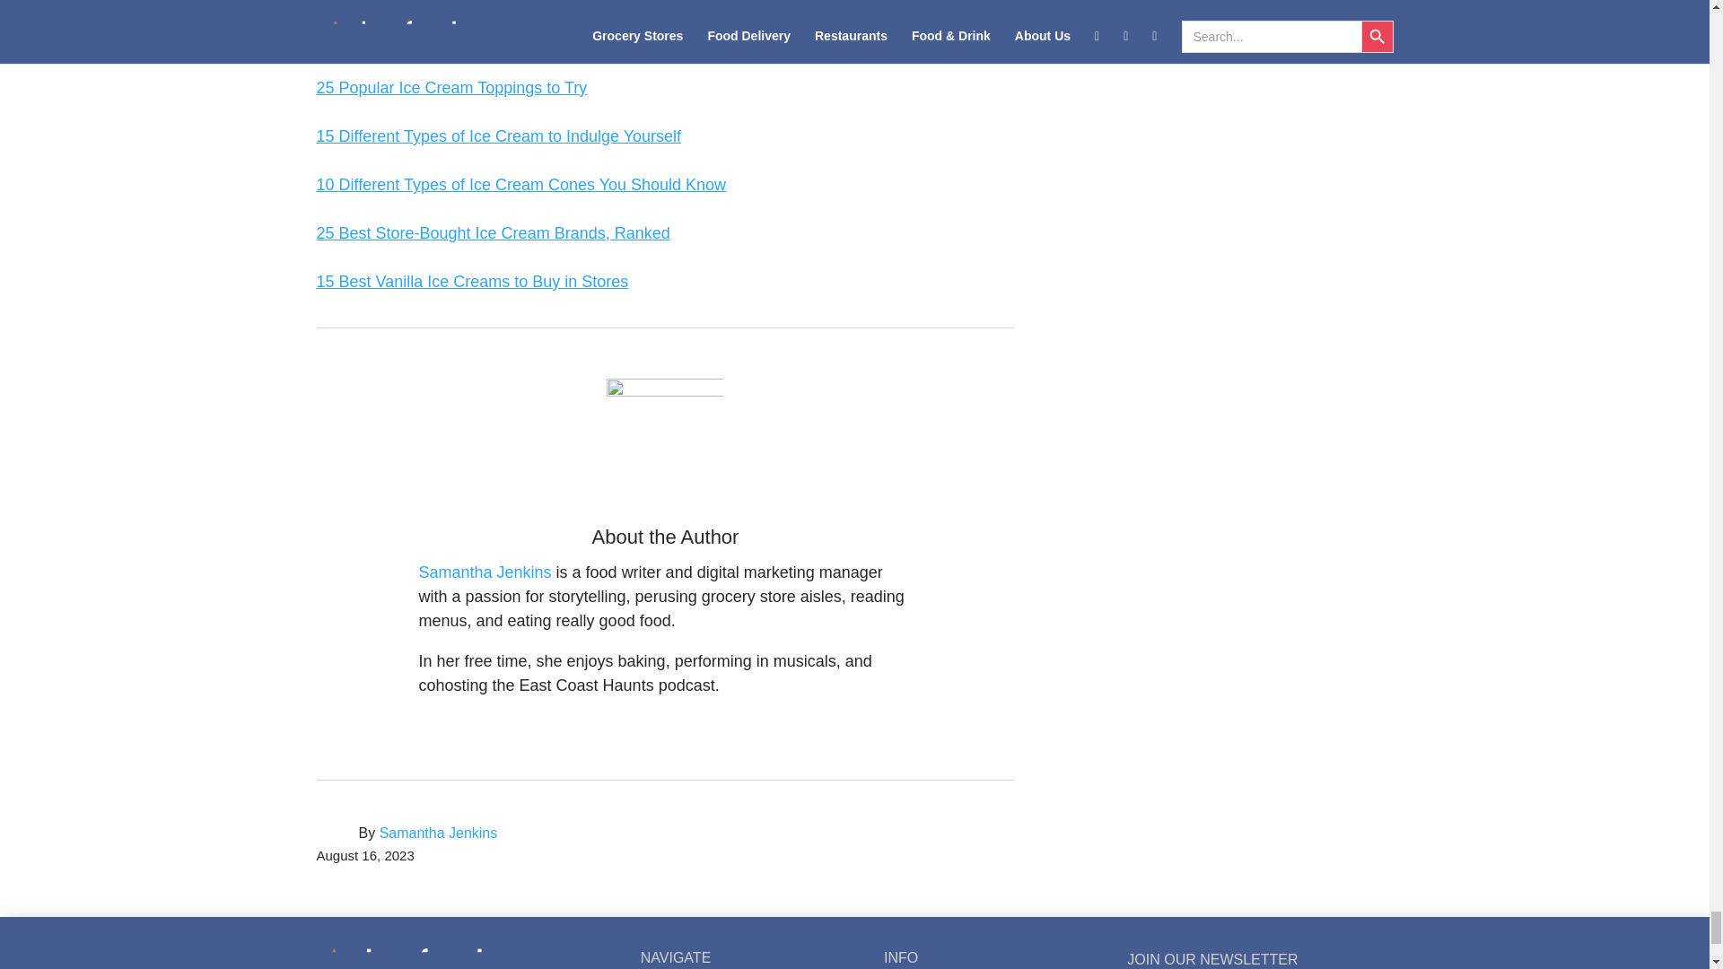  What do you see at coordinates (472, 282) in the screenshot?
I see `15 Best Vanilla Ice Creams to Buy in Stores` at bounding box center [472, 282].